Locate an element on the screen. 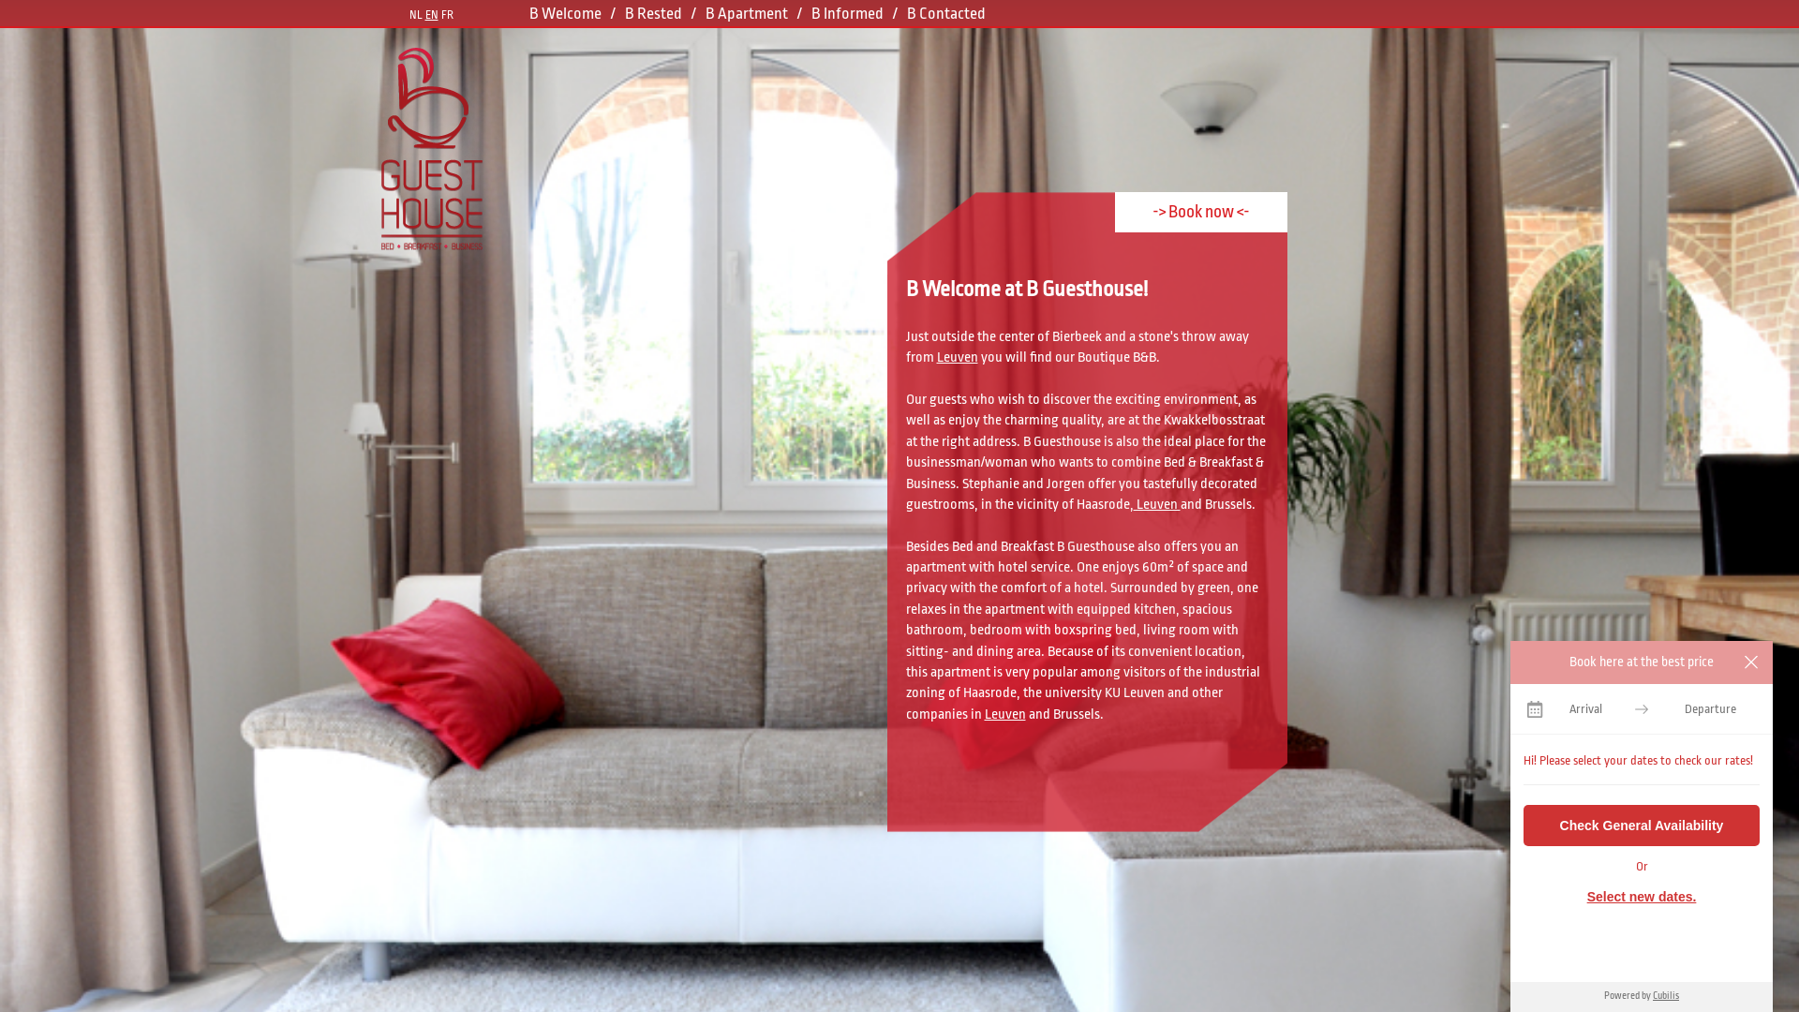  Leuven is located at coordinates (1004, 714).